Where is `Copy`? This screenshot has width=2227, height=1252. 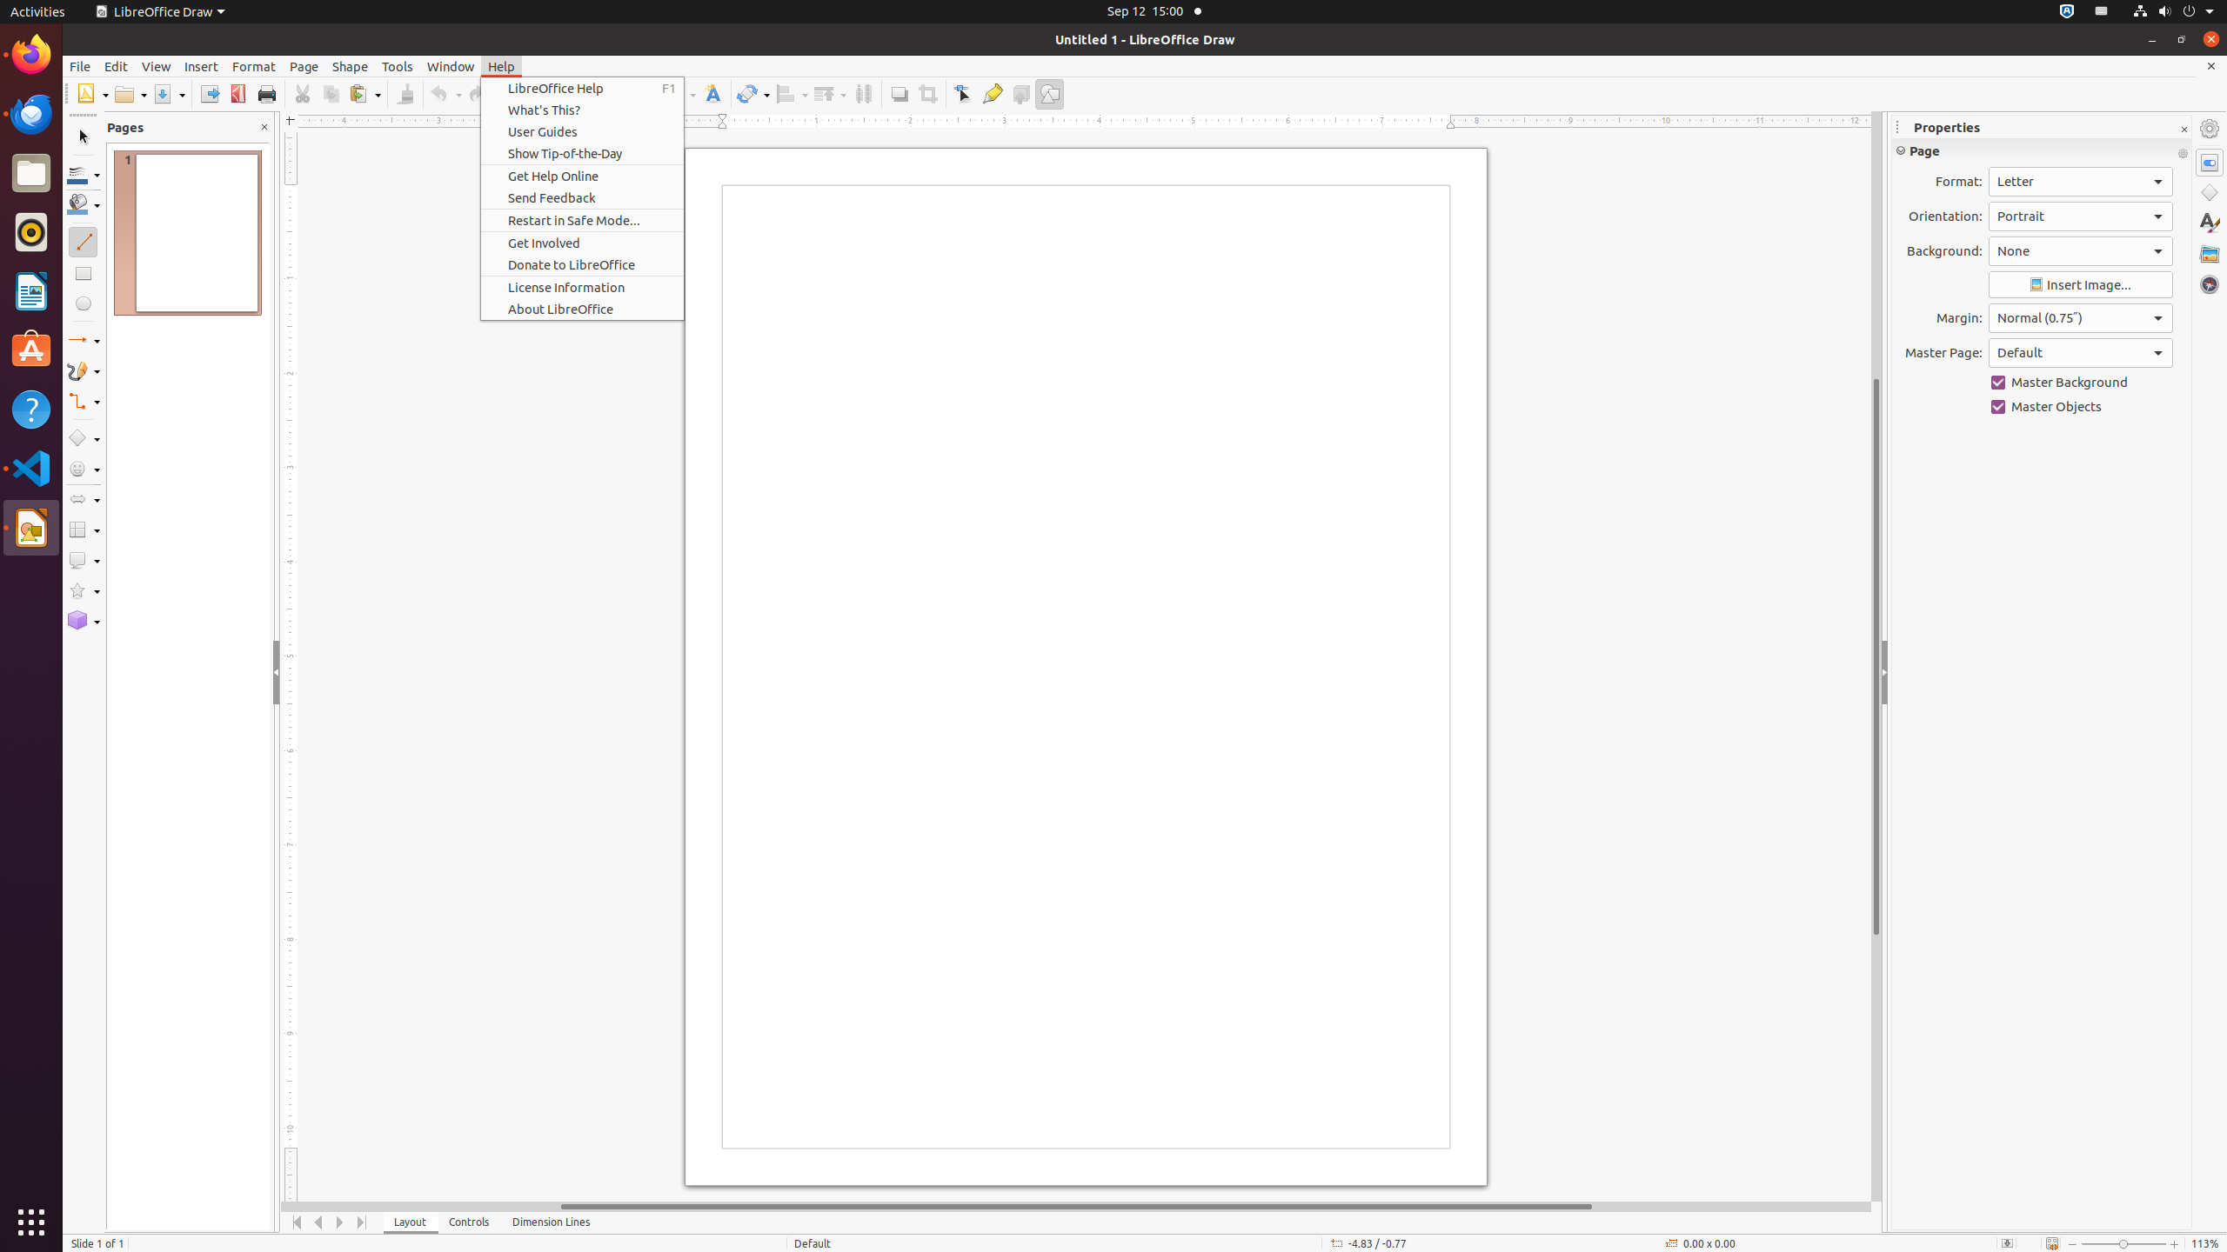 Copy is located at coordinates (331, 94).